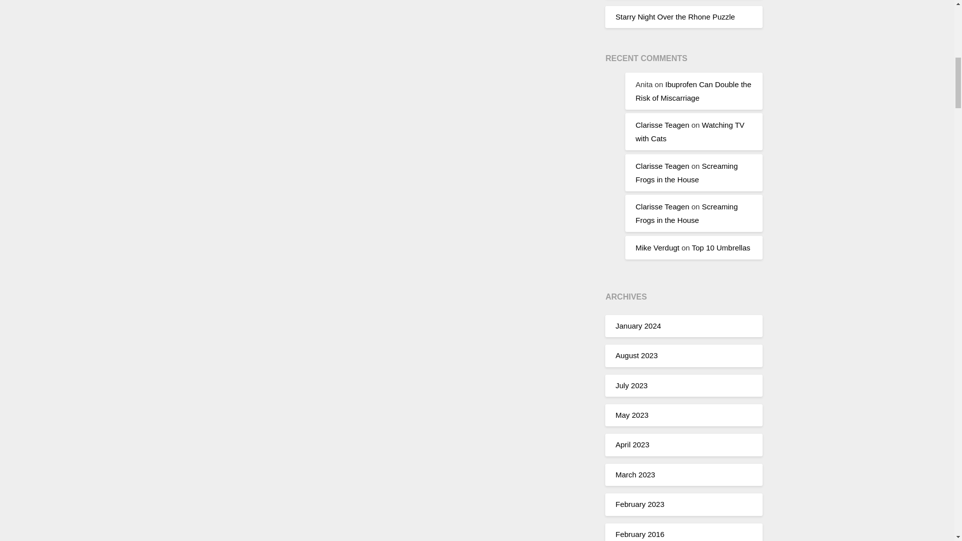  Describe the element at coordinates (686, 213) in the screenshot. I see `Screaming Frogs in the House` at that location.